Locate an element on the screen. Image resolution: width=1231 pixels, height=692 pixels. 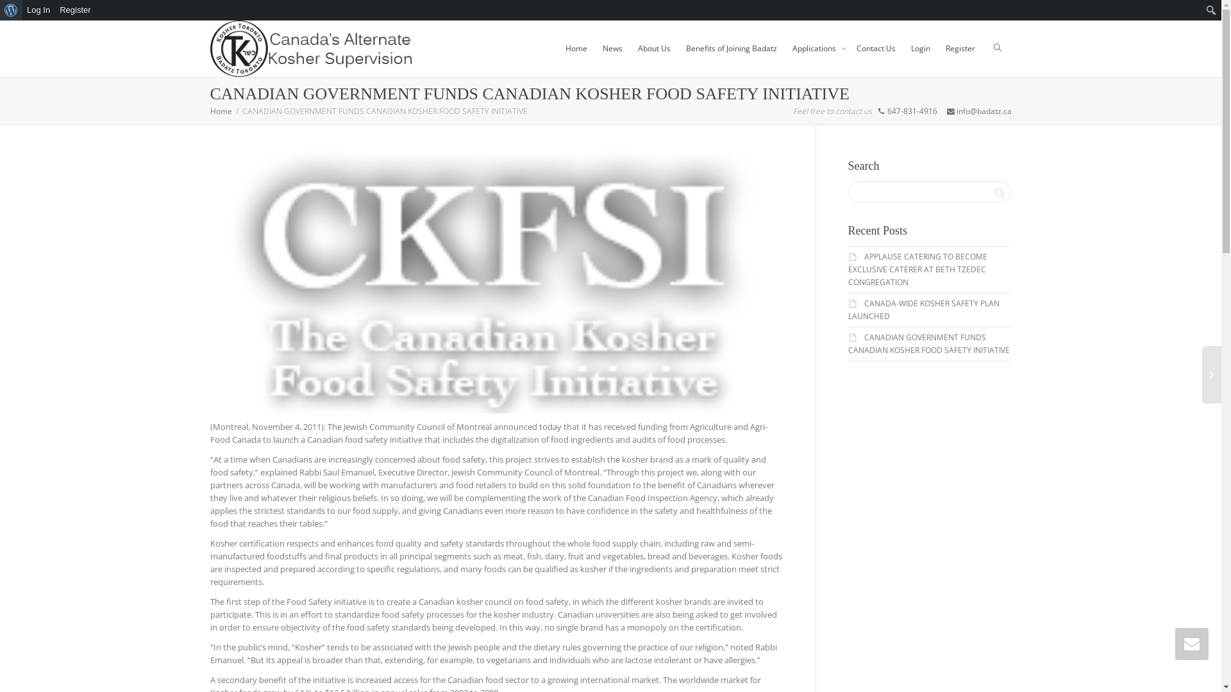
Log In is located at coordinates (38, 10).